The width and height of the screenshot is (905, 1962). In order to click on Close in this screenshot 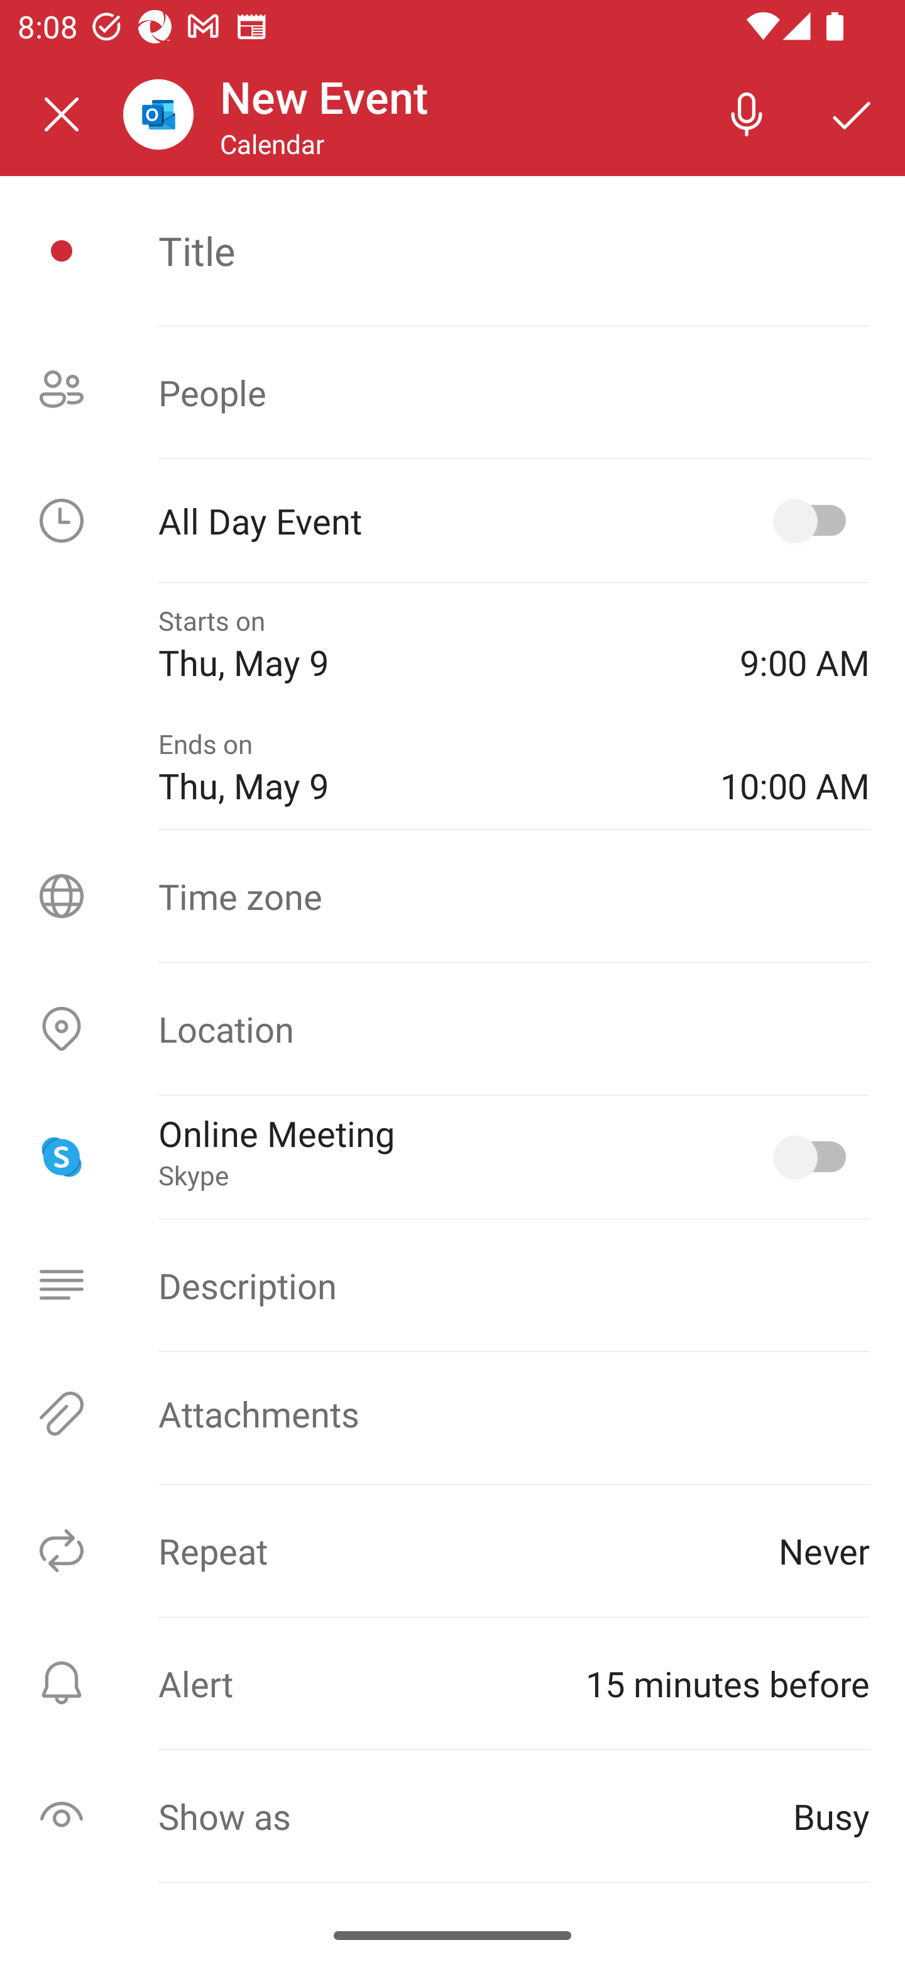, I will do `click(62, 114)`.